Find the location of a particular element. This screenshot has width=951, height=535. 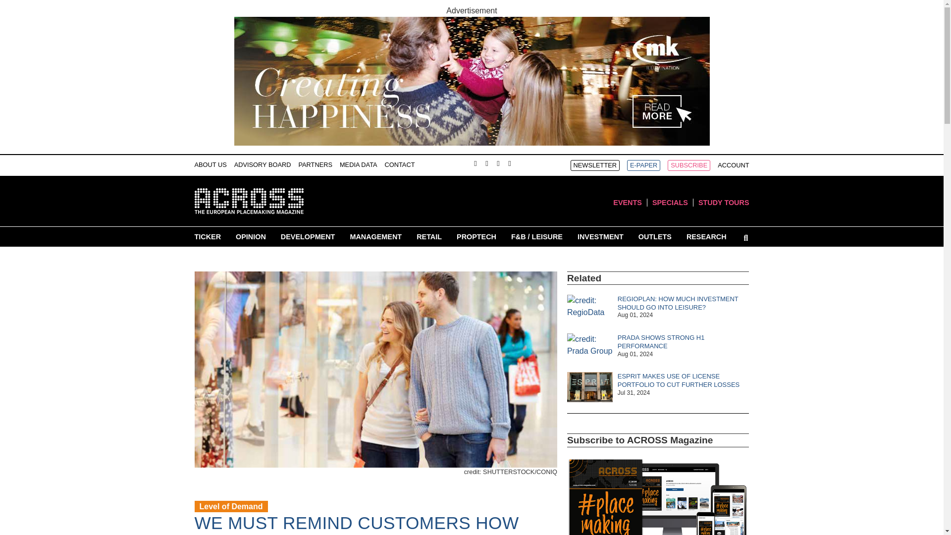

ACCOUNT is located at coordinates (733, 165).